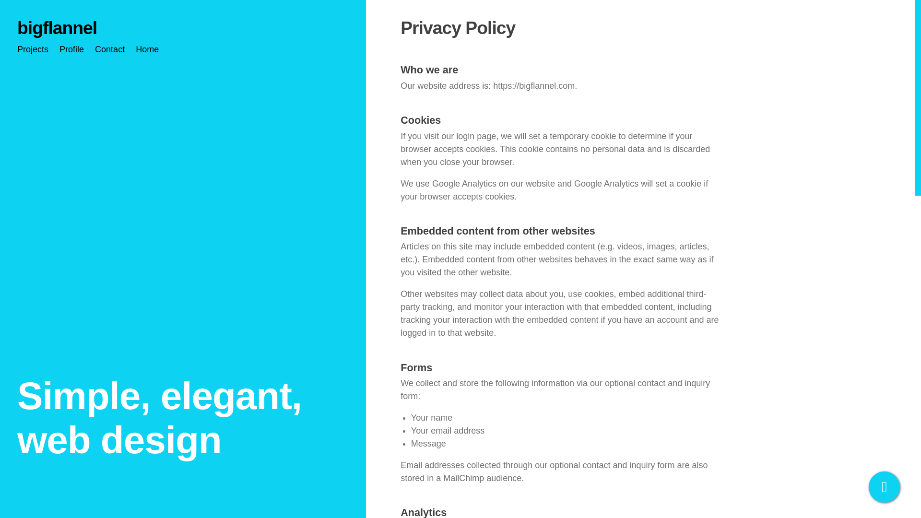 This screenshot has width=921, height=518. I want to click on bigflannel, so click(57, 27).